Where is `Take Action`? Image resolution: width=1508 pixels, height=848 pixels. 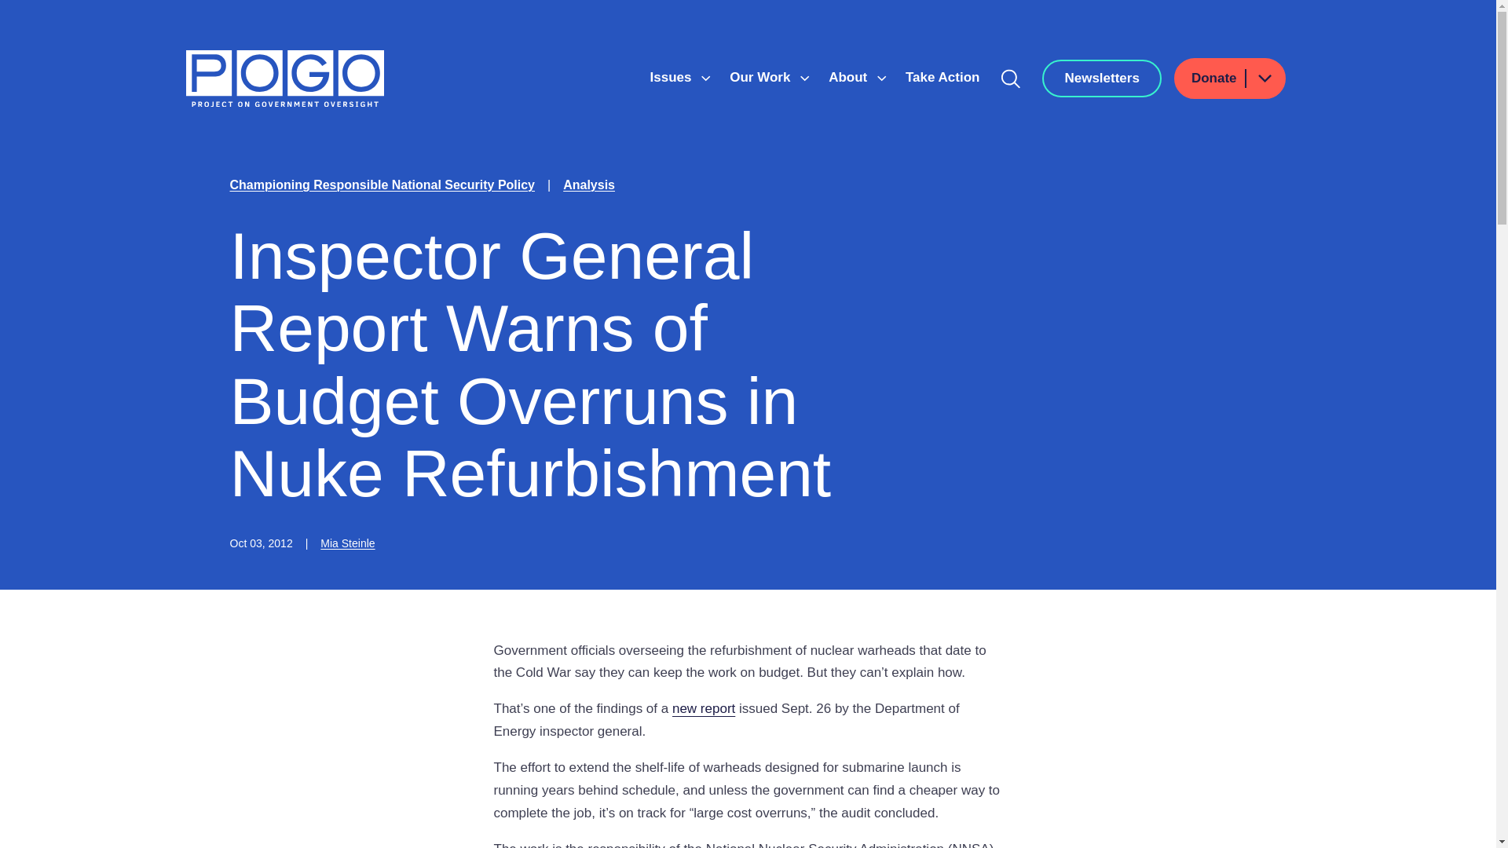
Take Action is located at coordinates (942, 77).